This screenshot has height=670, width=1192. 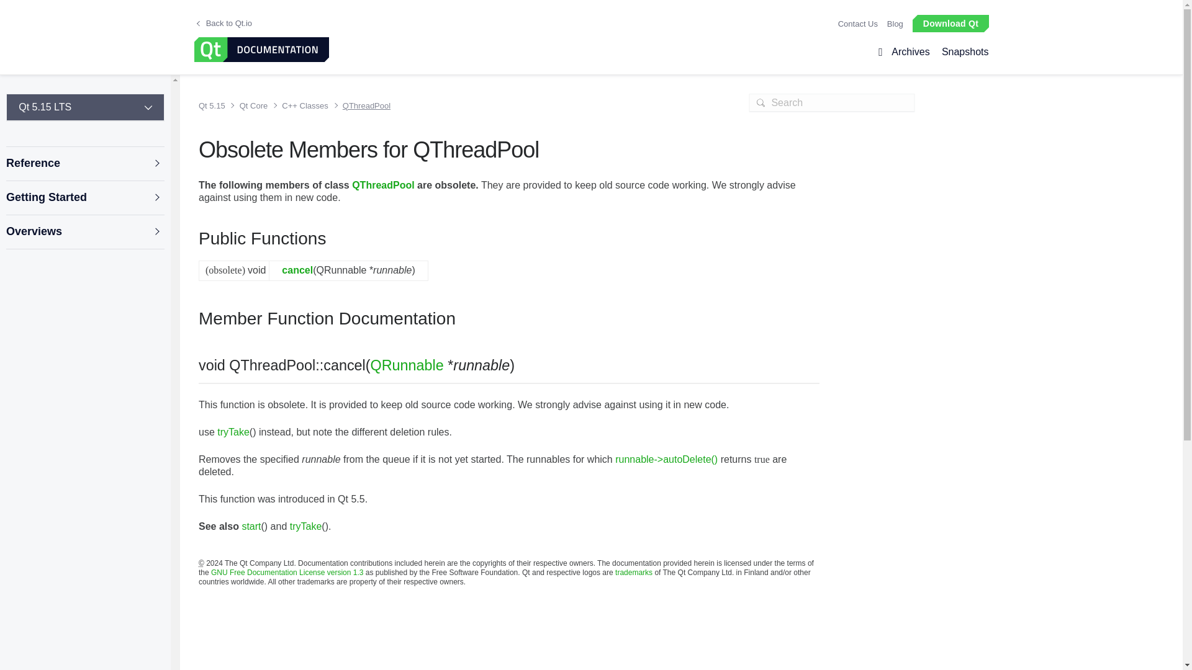 What do you see at coordinates (223, 24) in the screenshot?
I see `Back to Qt.io` at bounding box center [223, 24].